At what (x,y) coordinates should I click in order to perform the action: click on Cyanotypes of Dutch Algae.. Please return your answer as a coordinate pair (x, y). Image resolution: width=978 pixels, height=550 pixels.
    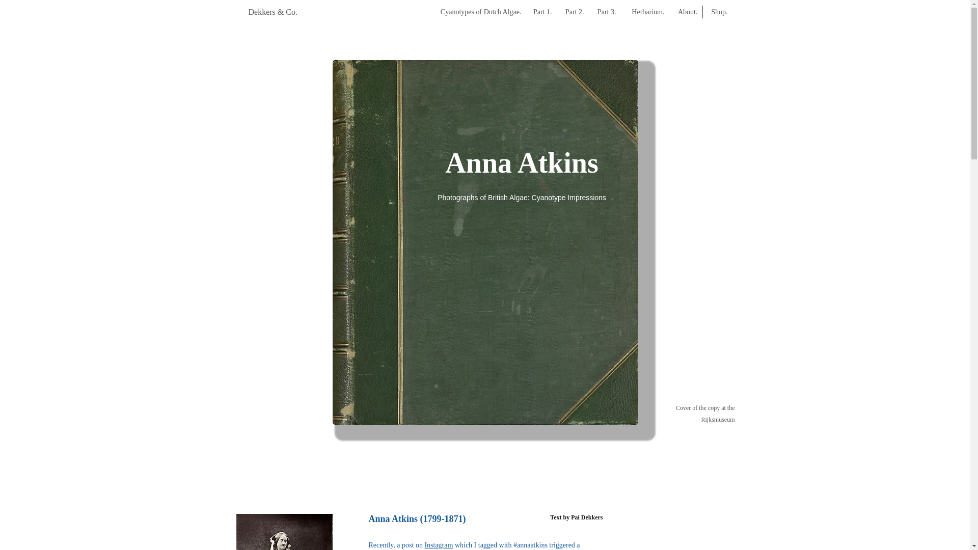
    Looking at the image, I should click on (474, 12).